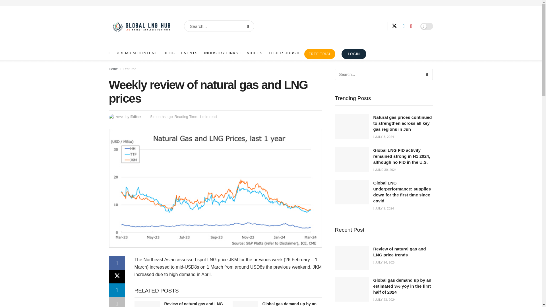  I want to click on LOGIN, so click(354, 54).